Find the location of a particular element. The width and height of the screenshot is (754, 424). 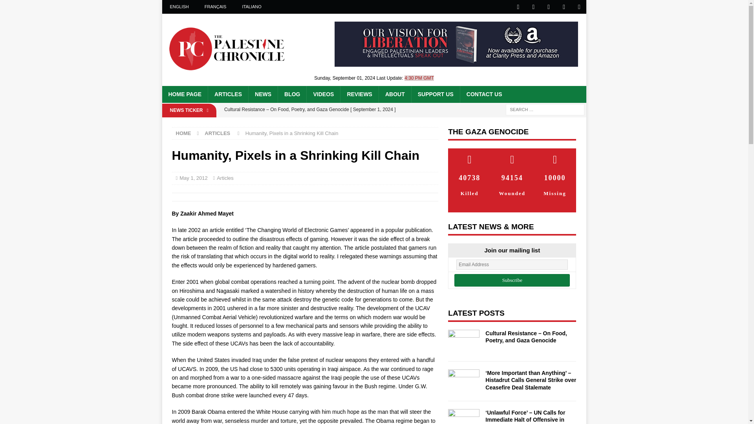

REVIEWS is located at coordinates (359, 94).